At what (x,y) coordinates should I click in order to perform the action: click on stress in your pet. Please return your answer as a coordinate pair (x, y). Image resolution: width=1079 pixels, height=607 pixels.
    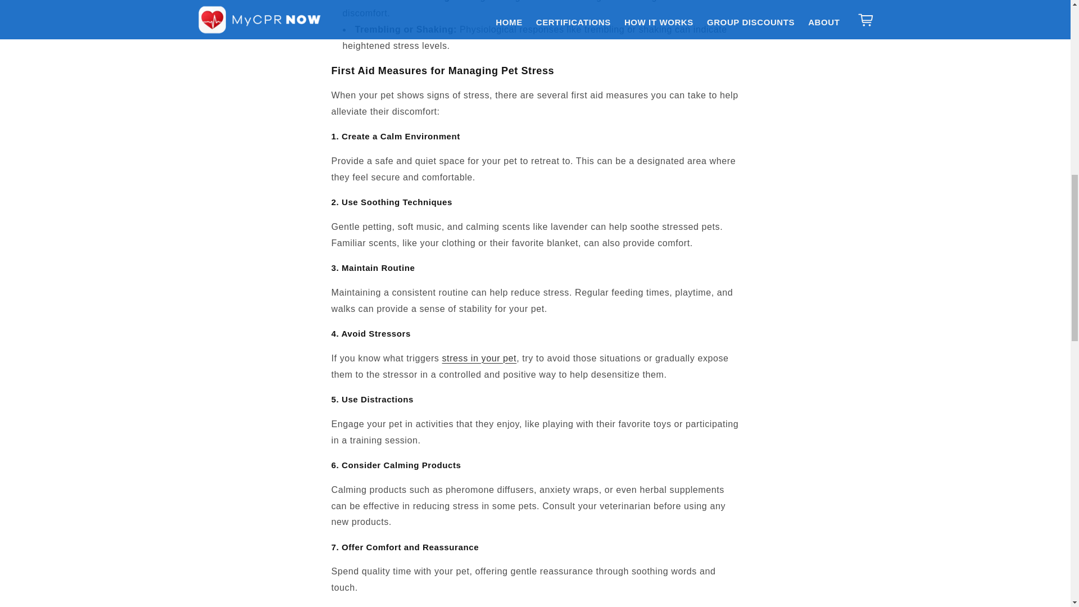
    Looking at the image, I should click on (479, 357).